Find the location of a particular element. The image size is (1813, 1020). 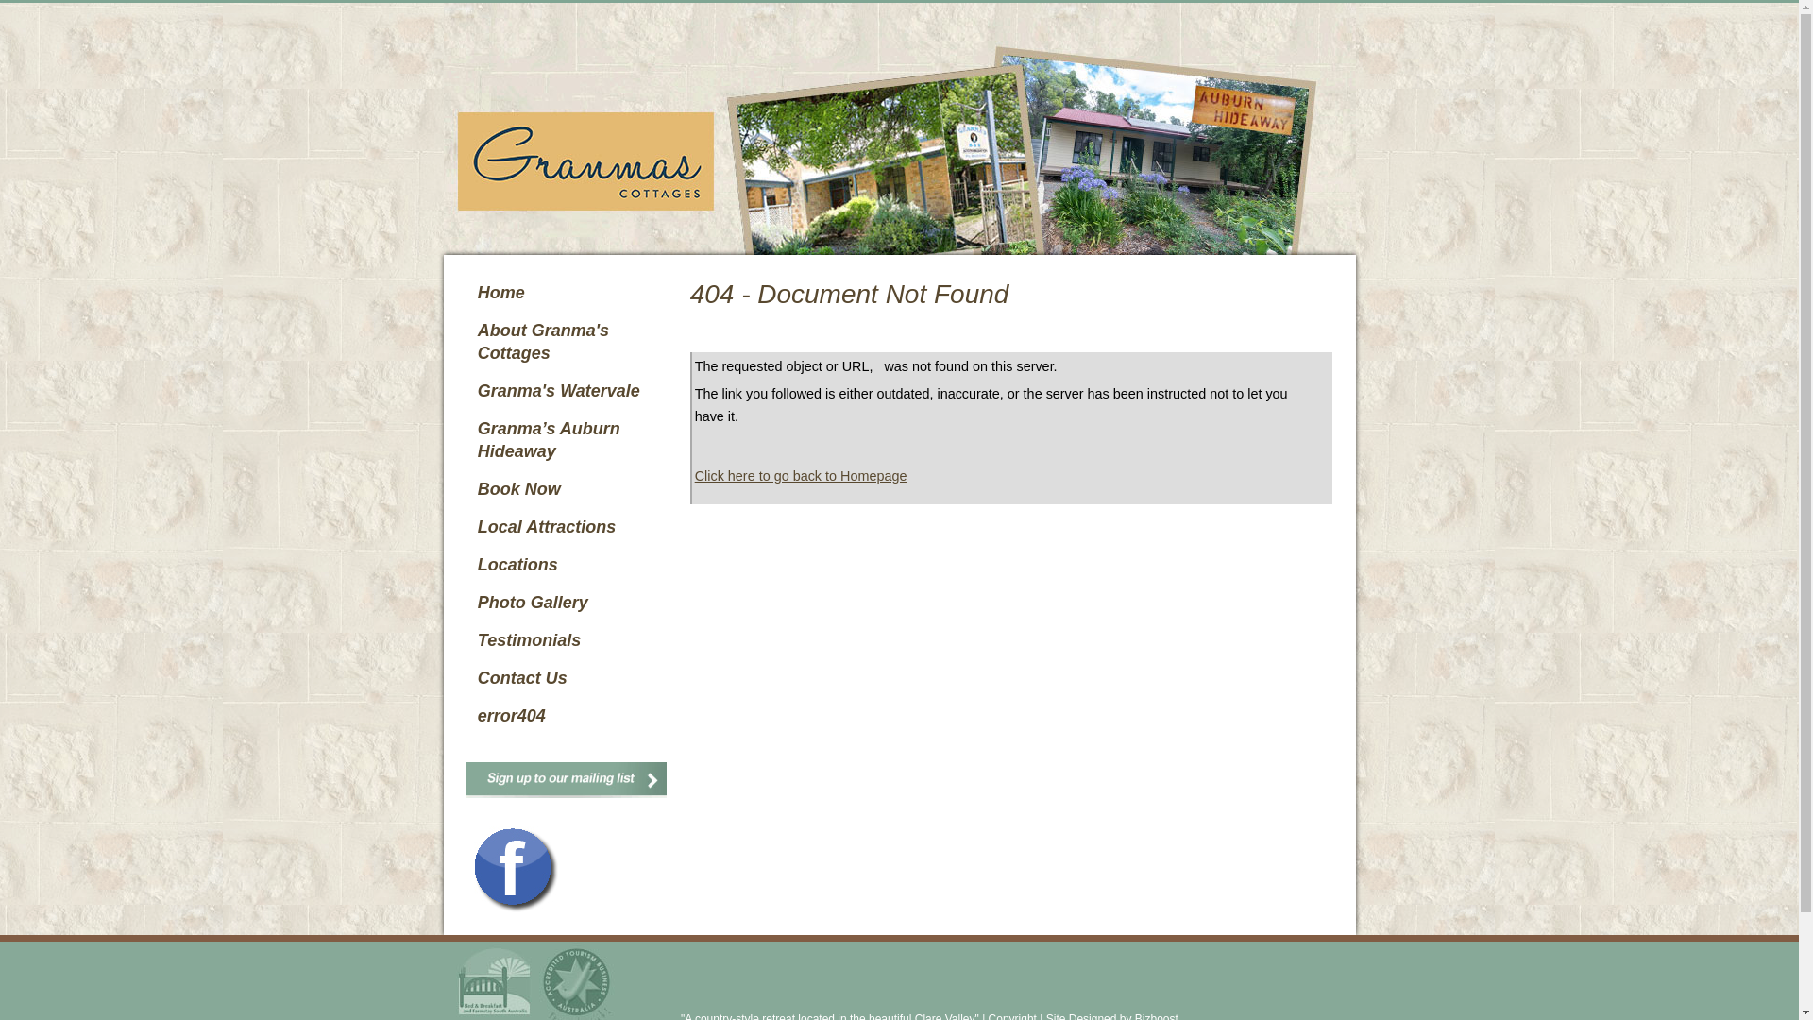

Click here to go back to Homepage is located at coordinates (801, 476).